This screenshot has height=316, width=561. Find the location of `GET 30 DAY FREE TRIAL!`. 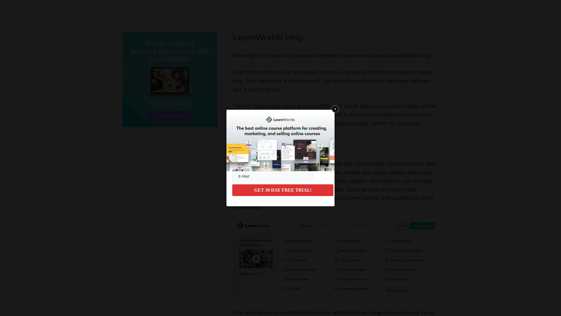

GET 30 DAY FREE TRIAL! is located at coordinates (283, 190).